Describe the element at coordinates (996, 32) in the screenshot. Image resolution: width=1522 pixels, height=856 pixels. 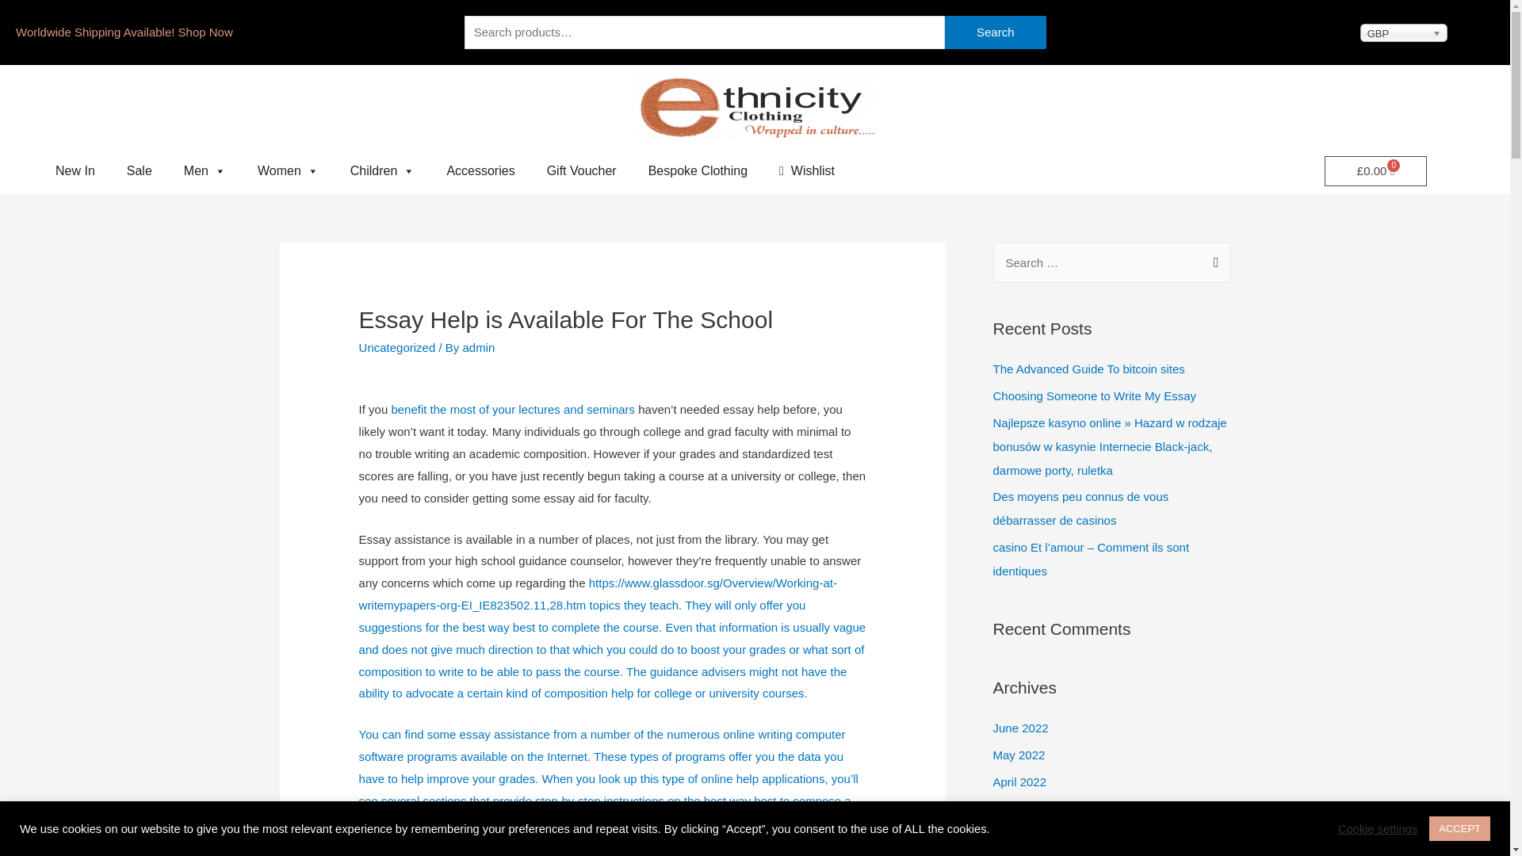
I see `Search` at that location.